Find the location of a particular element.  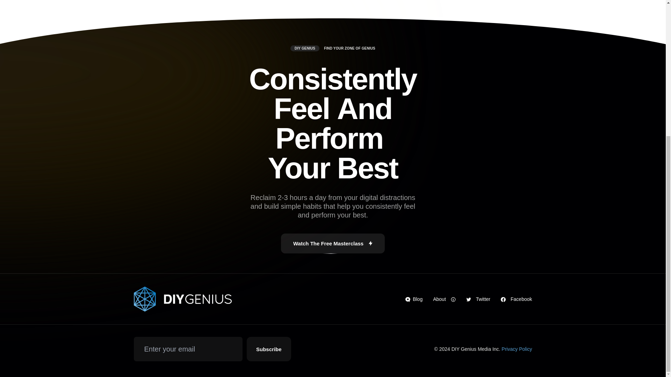

Watch The Free Masterclass is located at coordinates (333, 243).